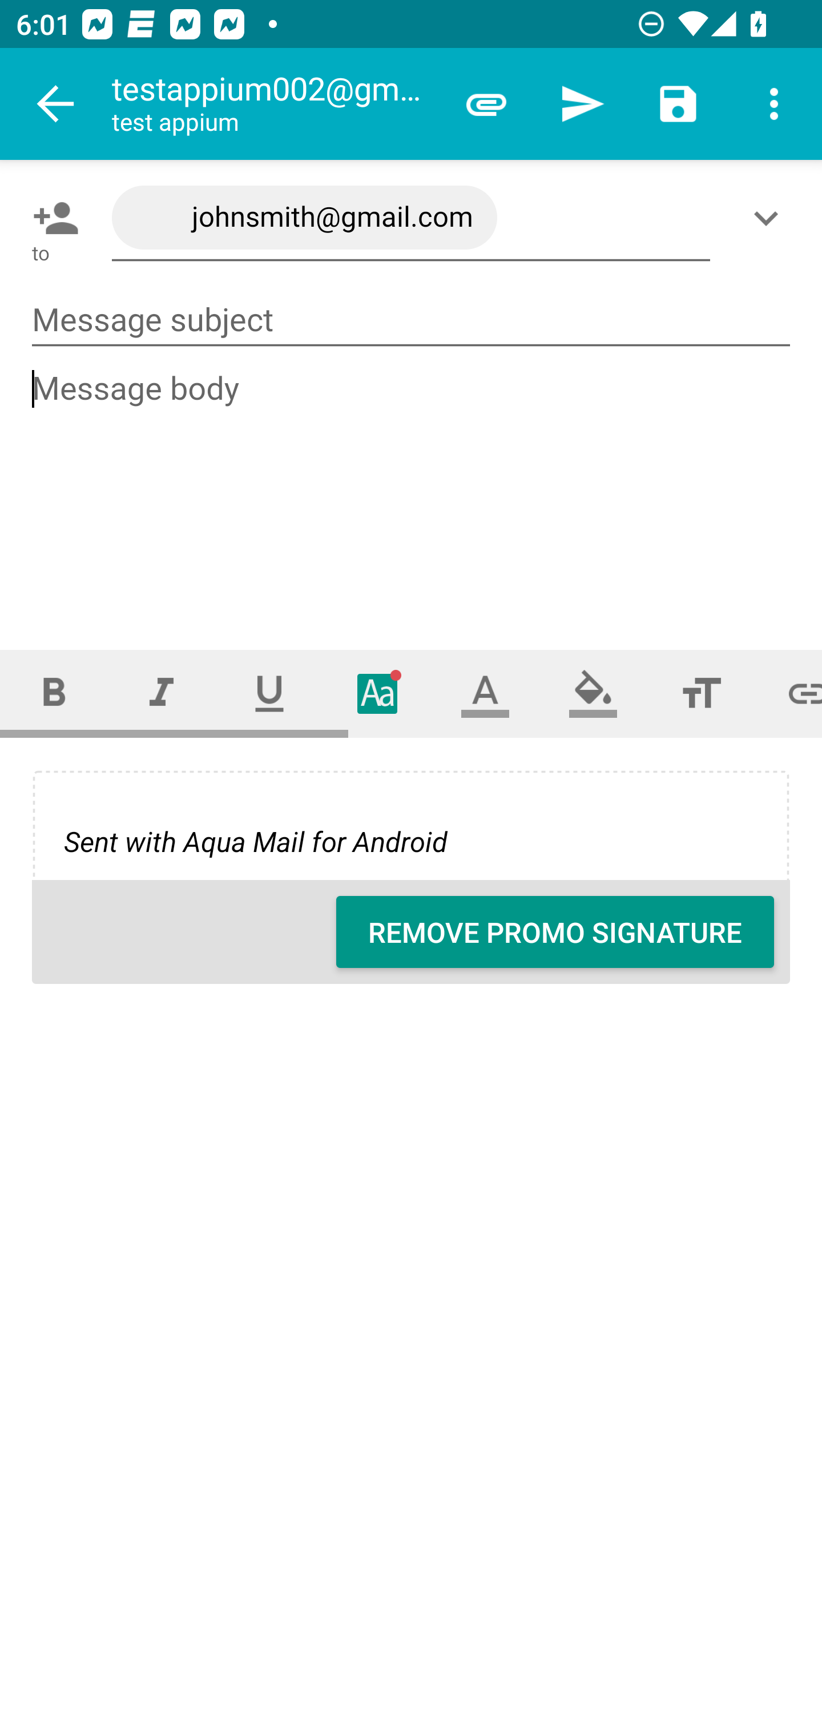  I want to click on REMOVE PROMO SIGNATURE, so click(555, 932).